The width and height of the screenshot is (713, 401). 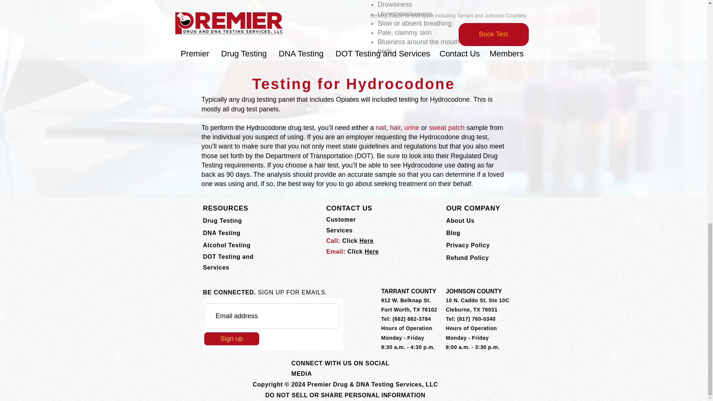 What do you see at coordinates (226, 245) in the screenshot?
I see `Alcohol Testing` at bounding box center [226, 245].